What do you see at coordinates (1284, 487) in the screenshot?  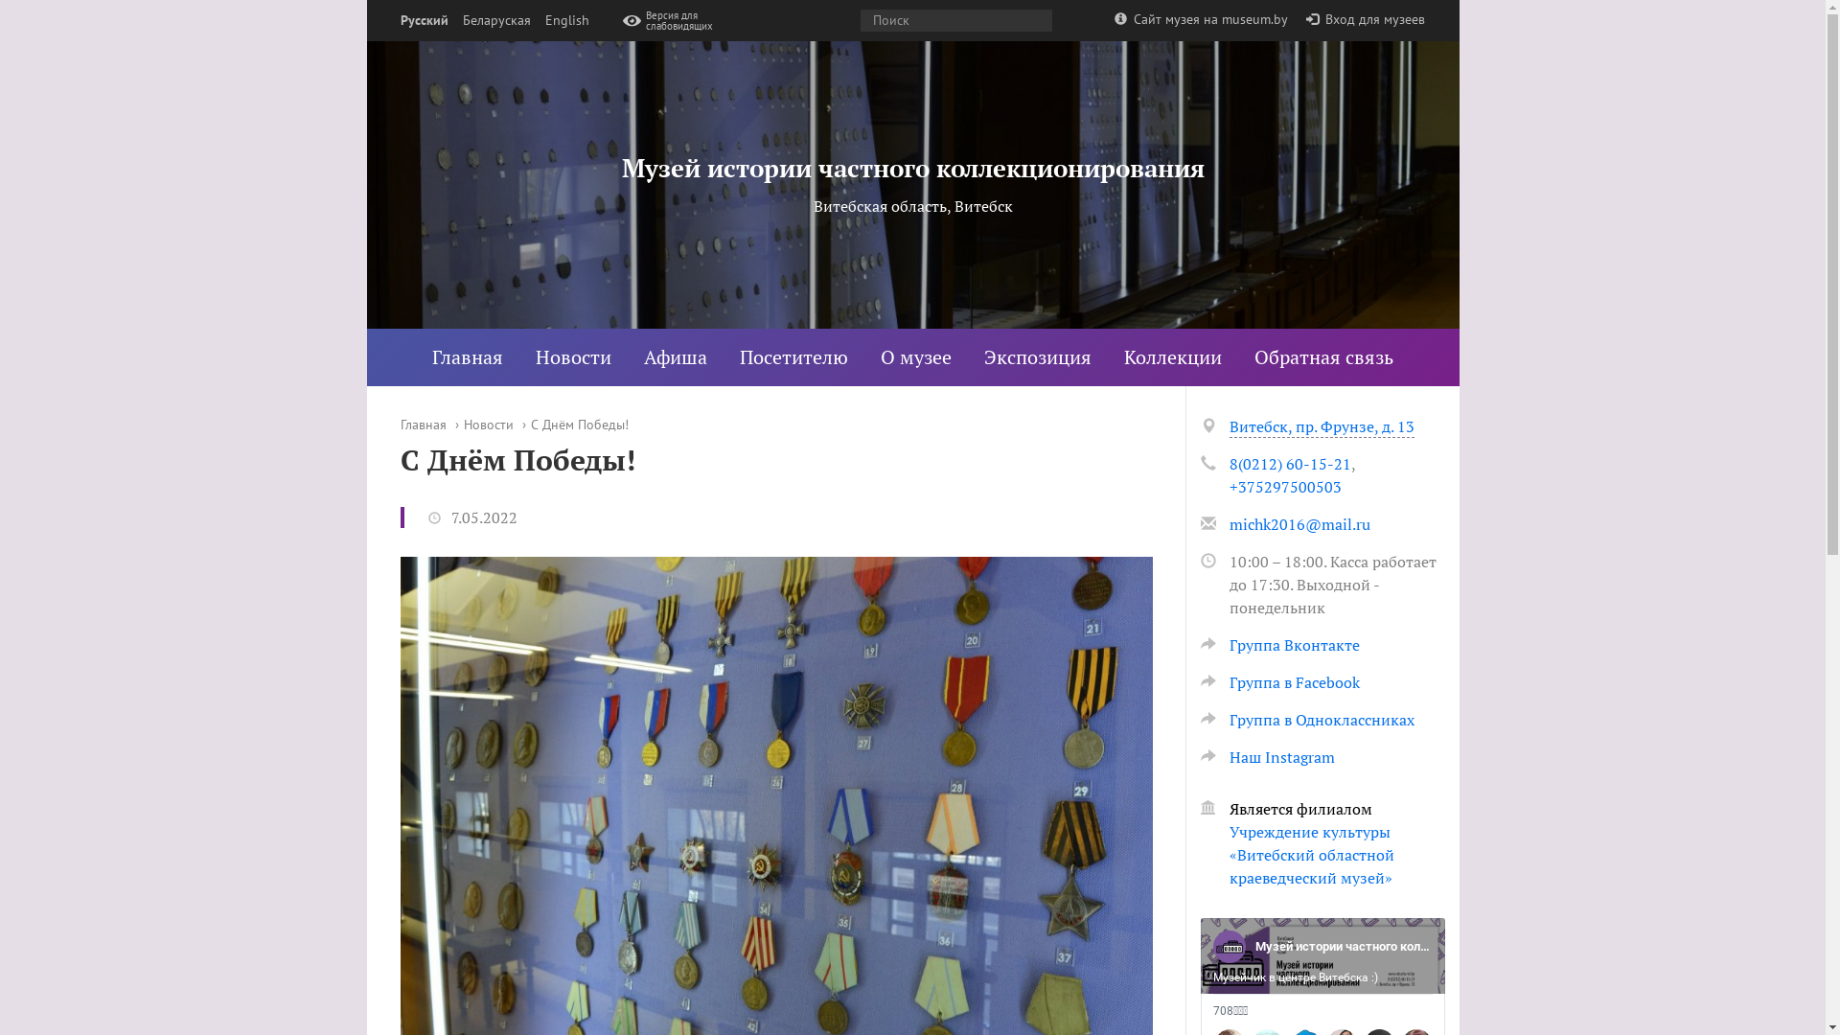 I see `+375297500503` at bounding box center [1284, 487].